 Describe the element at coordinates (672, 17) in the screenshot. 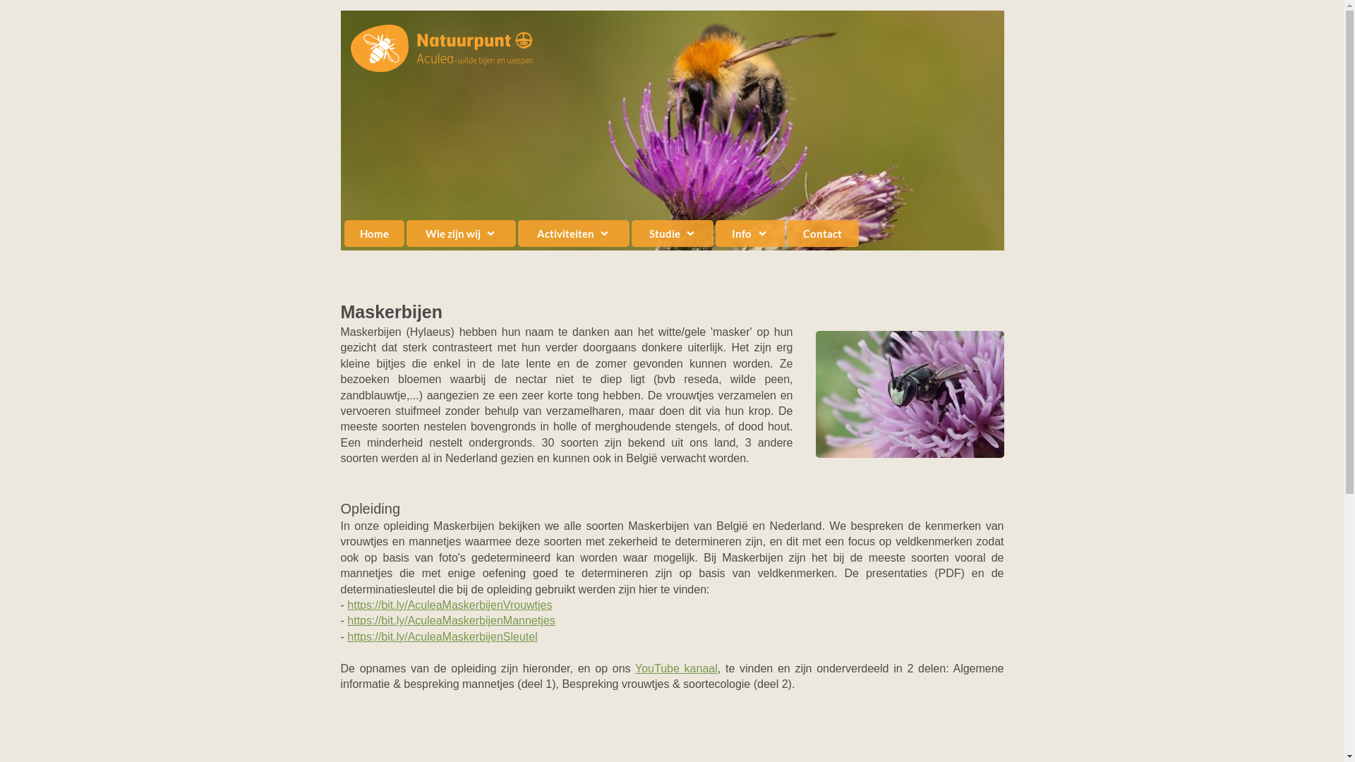

I see ` ` at that location.